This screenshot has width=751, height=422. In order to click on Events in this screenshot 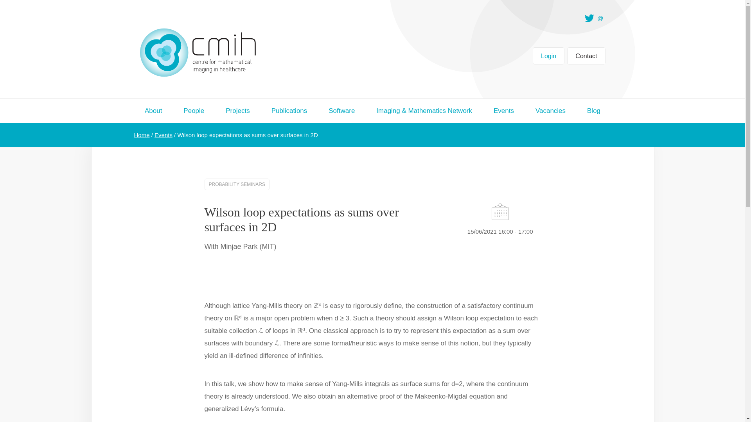, I will do `click(503, 111)`.